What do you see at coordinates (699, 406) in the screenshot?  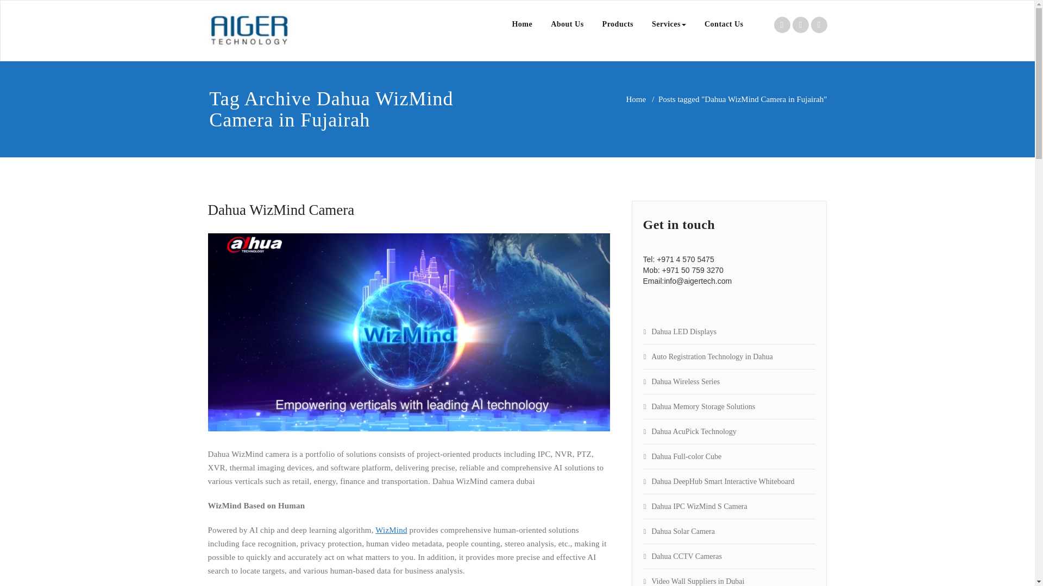 I see `Dahua Memory Storage Solutions` at bounding box center [699, 406].